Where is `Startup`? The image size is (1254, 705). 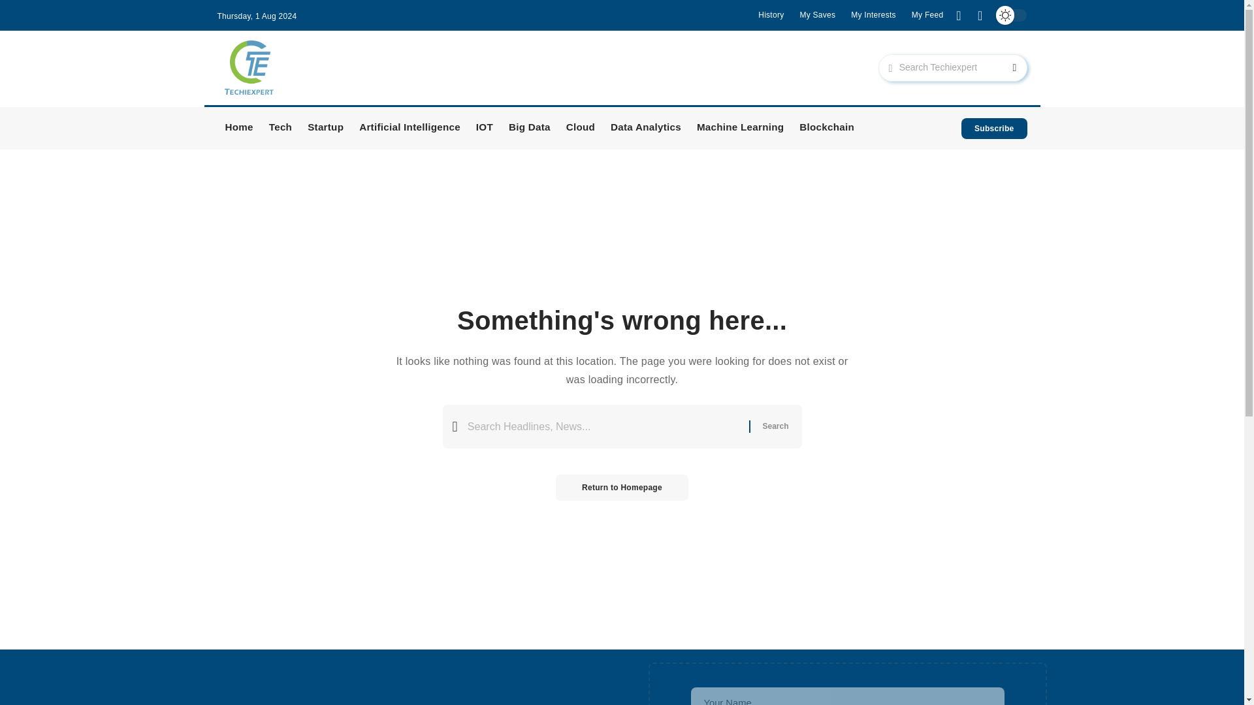
Startup is located at coordinates (325, 128).